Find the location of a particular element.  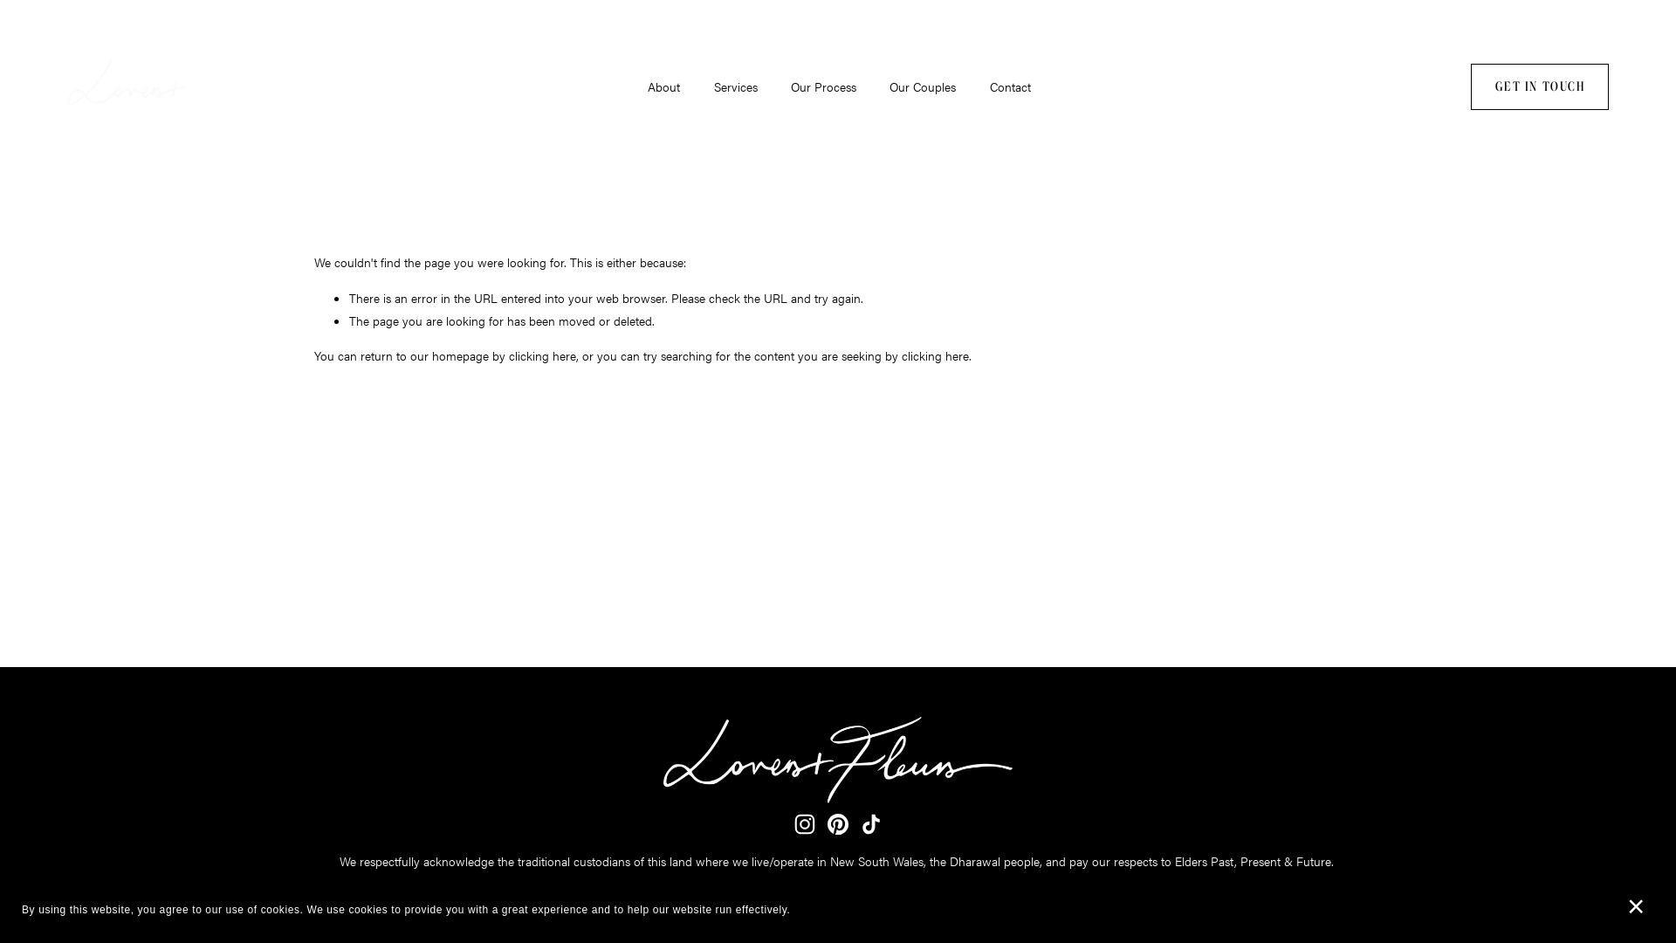

clicking here is located at coordinates (936, 355).